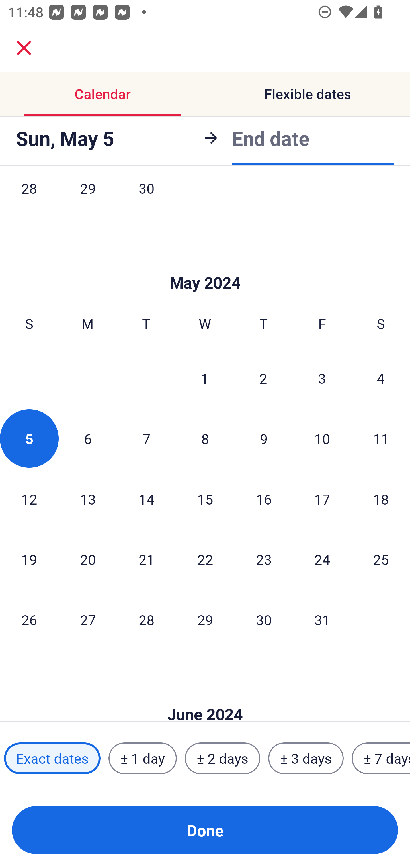 The width and height of the screenshot is (410, 866). I want to click on 7 Tuesday, May 7, 2024, so click(146, 438).